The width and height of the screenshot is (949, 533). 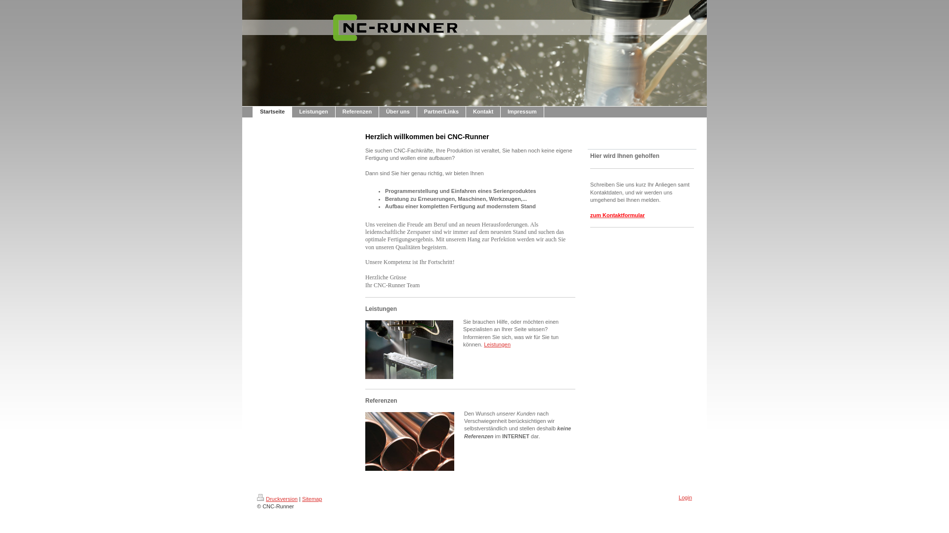 What do you see at coordinates (483, 112) in the screenshot?
I see `Kontakt` at bounding box center [483, 112].